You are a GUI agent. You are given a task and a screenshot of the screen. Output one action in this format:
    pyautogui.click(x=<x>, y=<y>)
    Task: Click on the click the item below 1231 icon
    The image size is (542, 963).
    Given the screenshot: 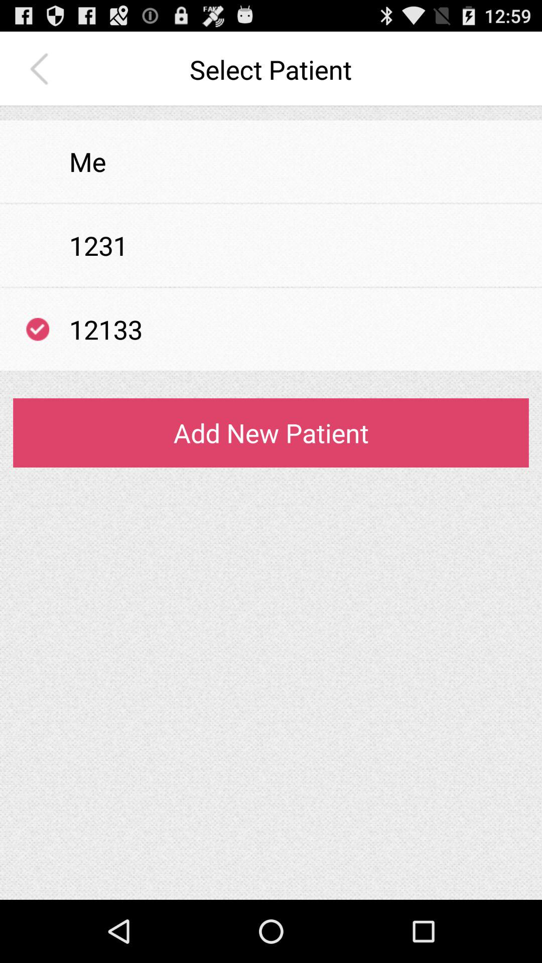 What is the action you would take?
    pyautogui.click(x=271, y=287)
    